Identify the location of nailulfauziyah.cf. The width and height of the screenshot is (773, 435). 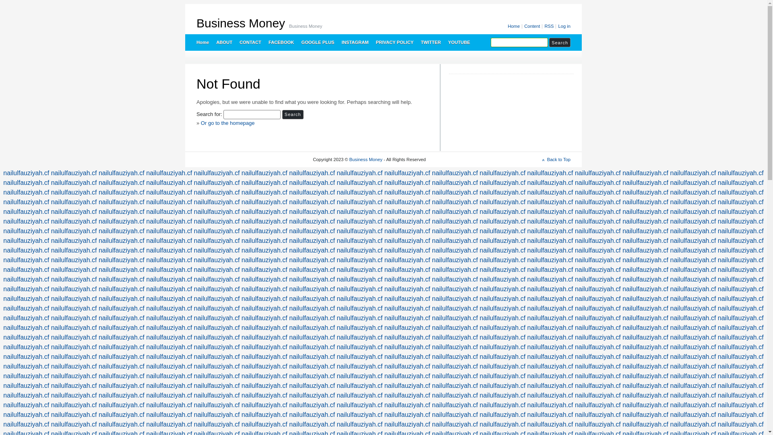
(407, 347).